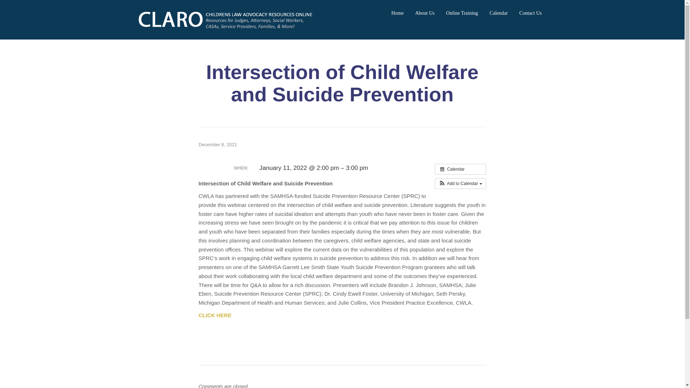 Image resolution: width=690 pixels, height=388 pixels. What do you see at coordinates (215, 315) in the screenshot?
I see `CLICK HERE` at bounding box center [215, 315].